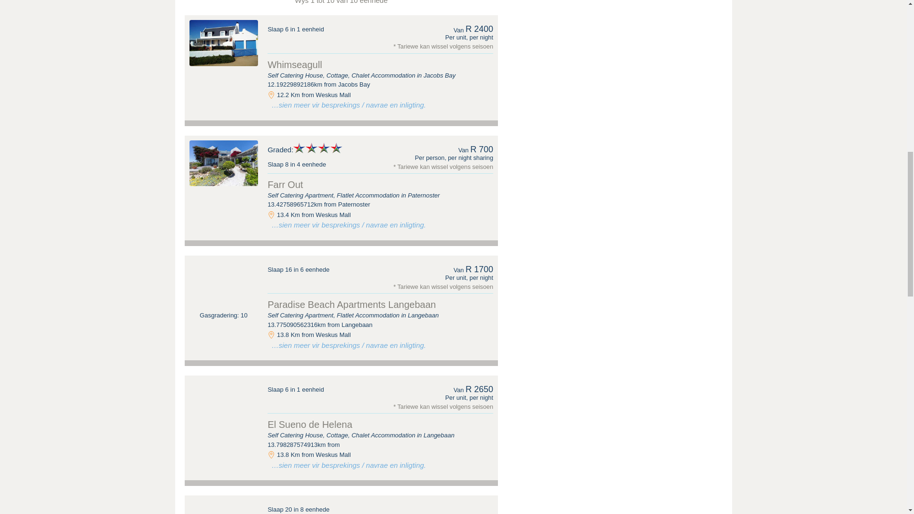  Describe the element at coordinates (224, 283) in the screenshot. I see `Paradise Beach Apartments Langebaan` at that location.